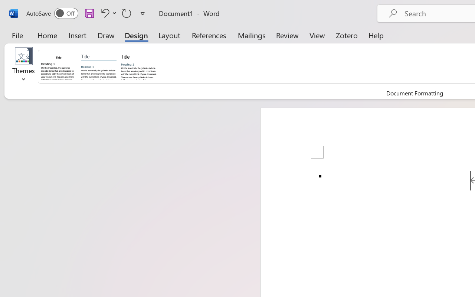 The image size is (475, 297). Describe the element at coordinates (59, 66) in the screenshot. I see `Word 2003` at that location.